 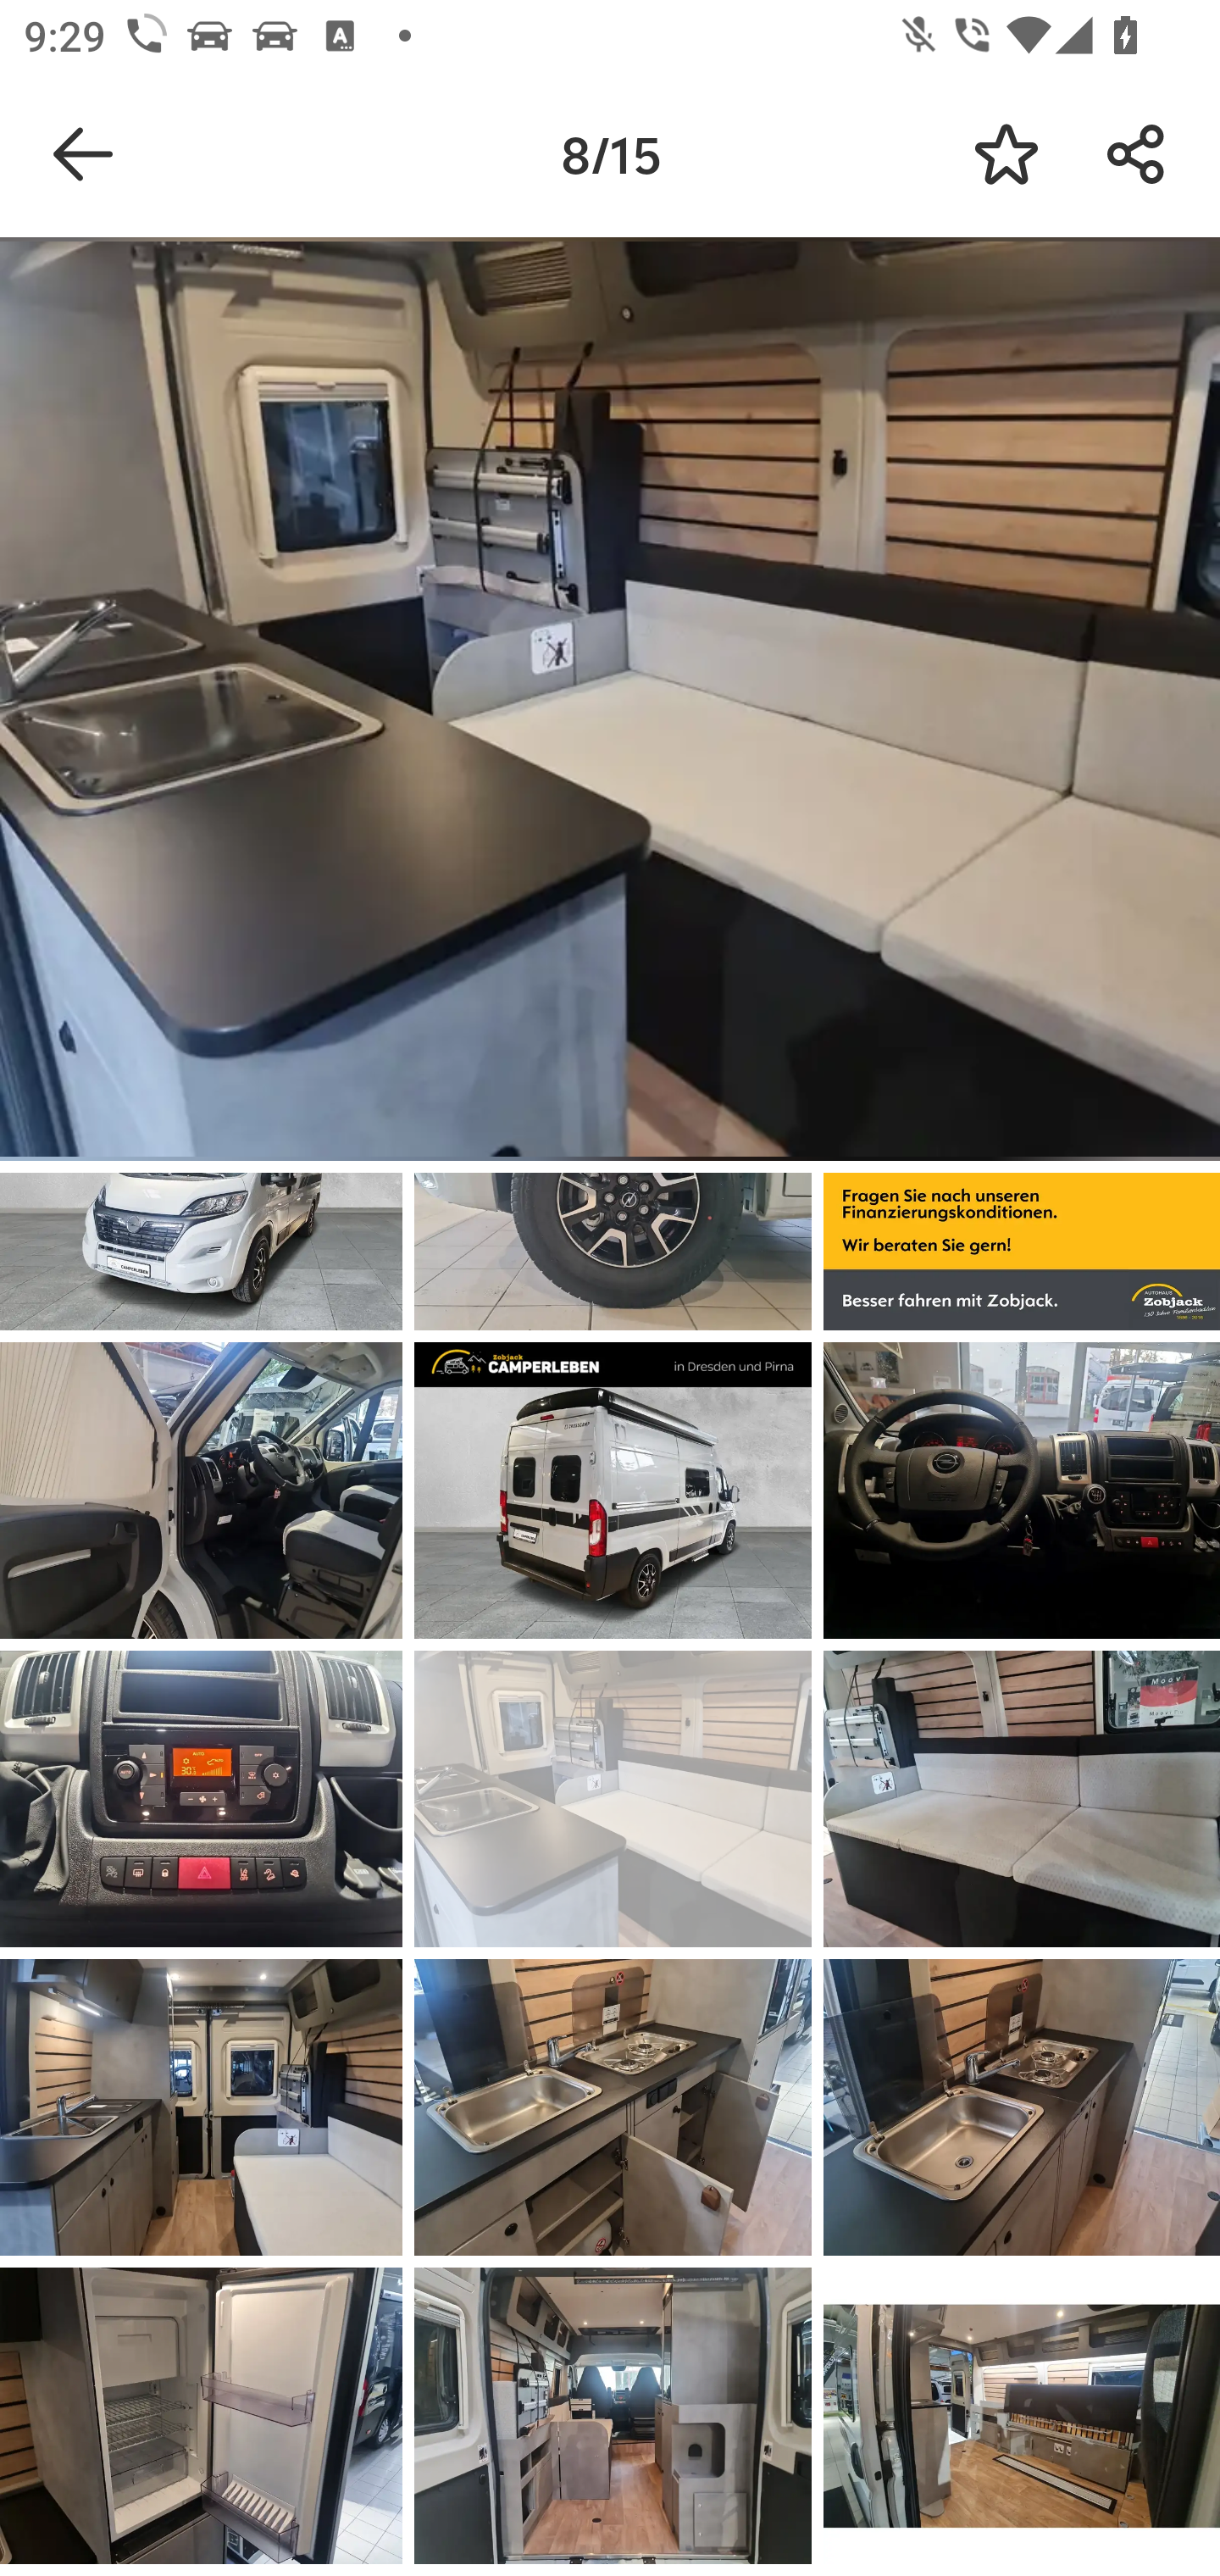 I want to click on image, so click(x=613, y=1799).